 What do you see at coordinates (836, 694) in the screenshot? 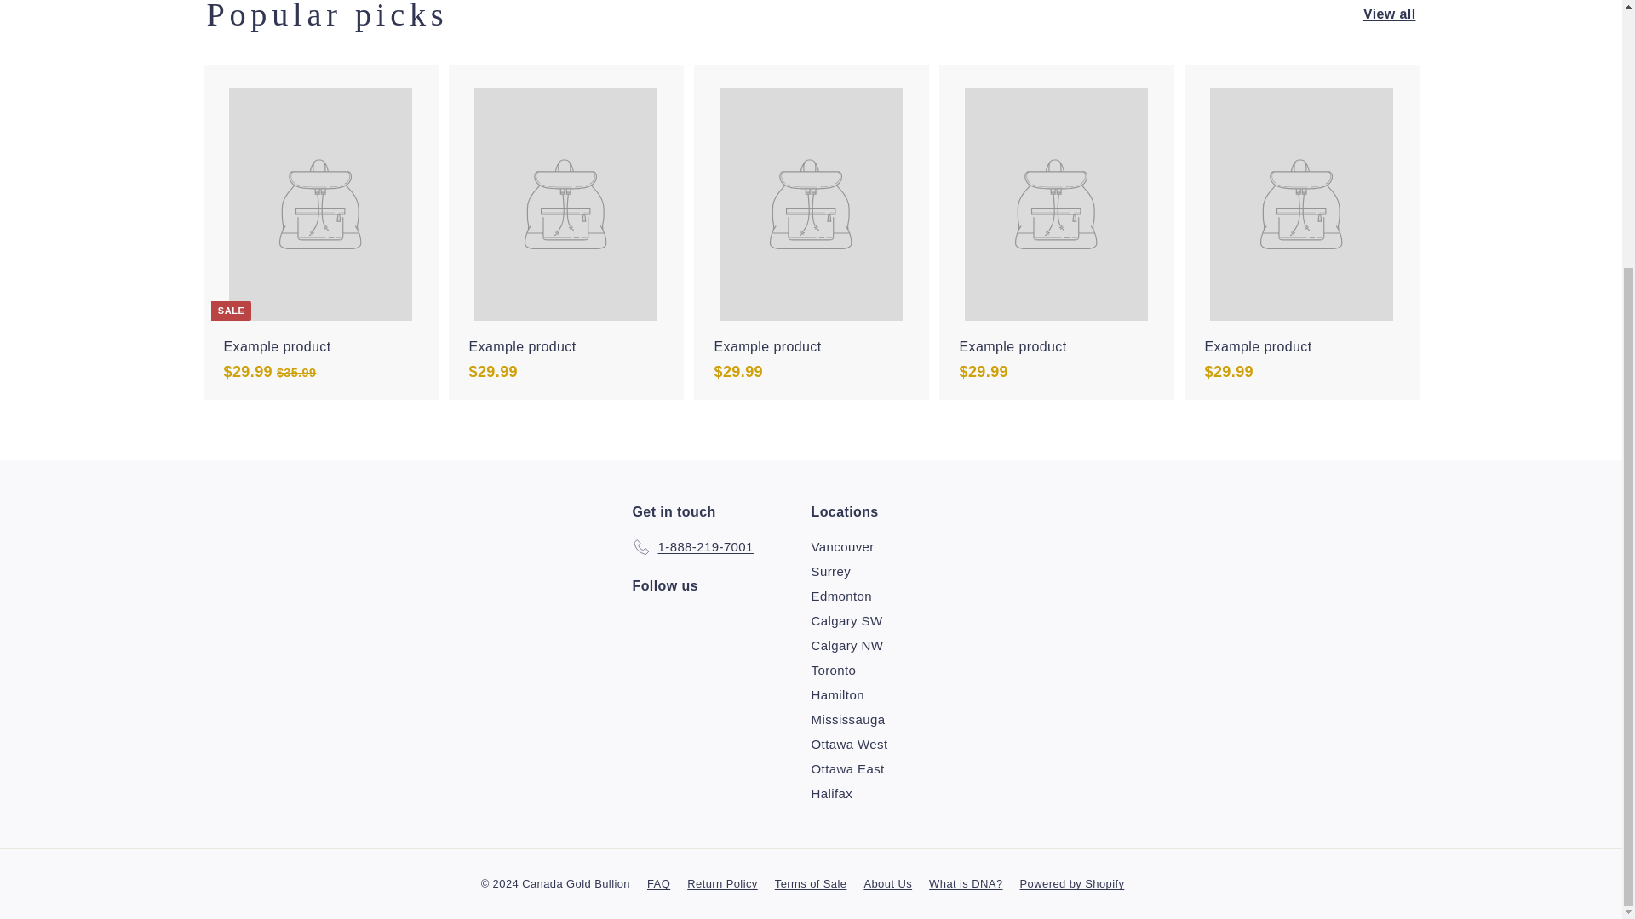
I see `Hamilton` at bounding box center [836, 694].